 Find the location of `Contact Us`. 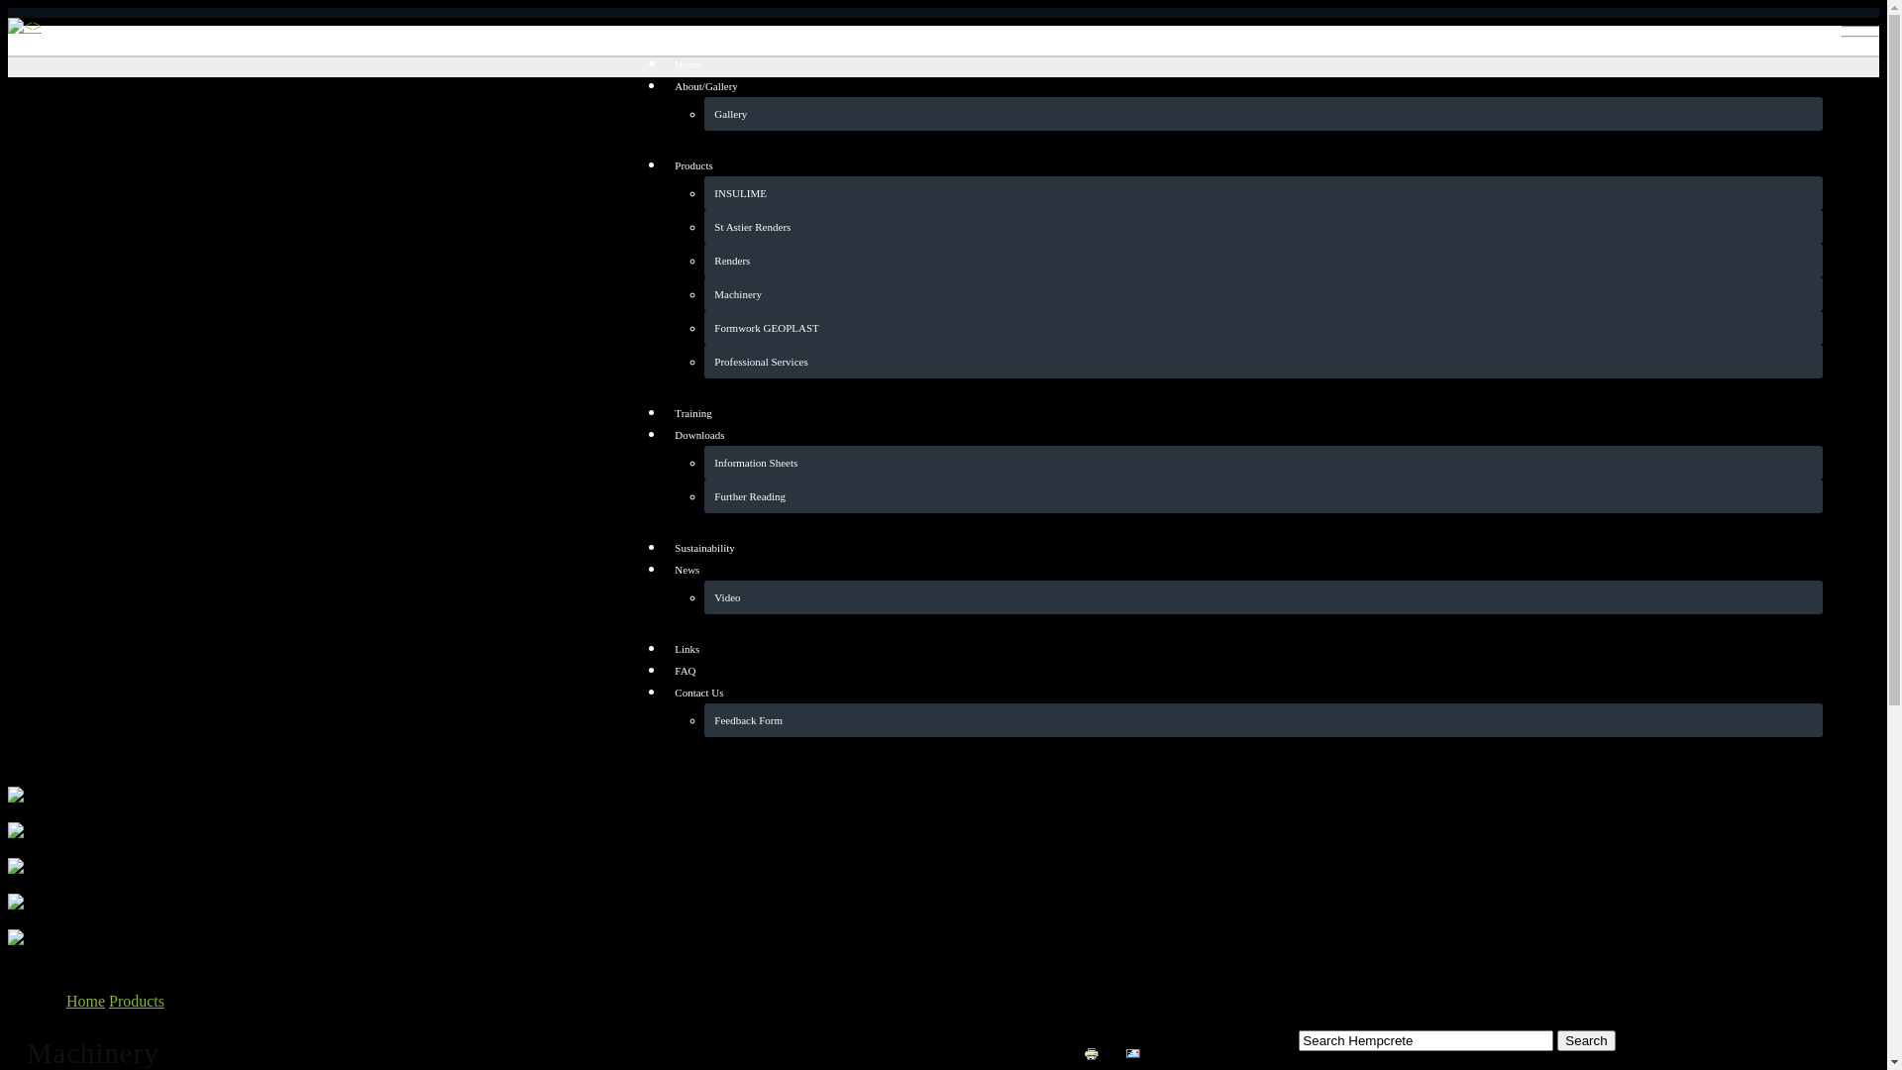

Contact Us is located at coordinates (1244, 693).